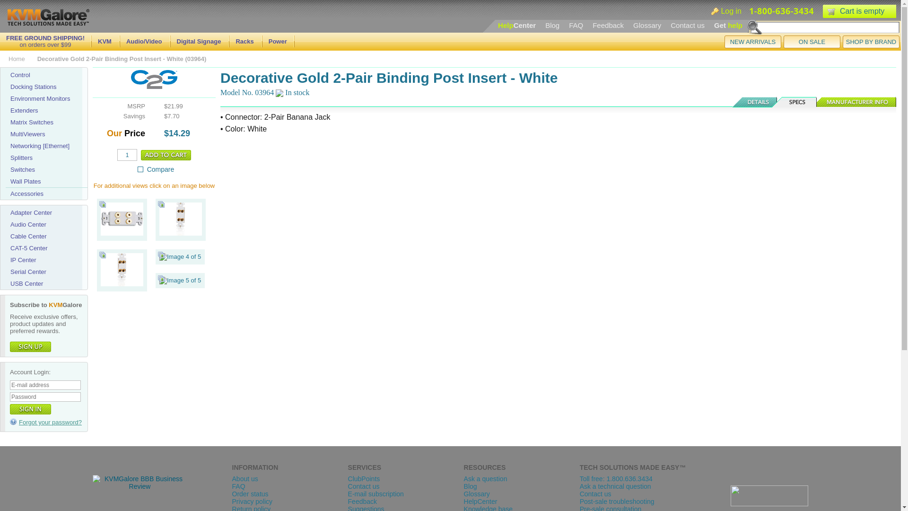 The width and height of the screenshot is (908, 511). I want to click on FREE GROUND SHIPPING!, so click(45, 38).